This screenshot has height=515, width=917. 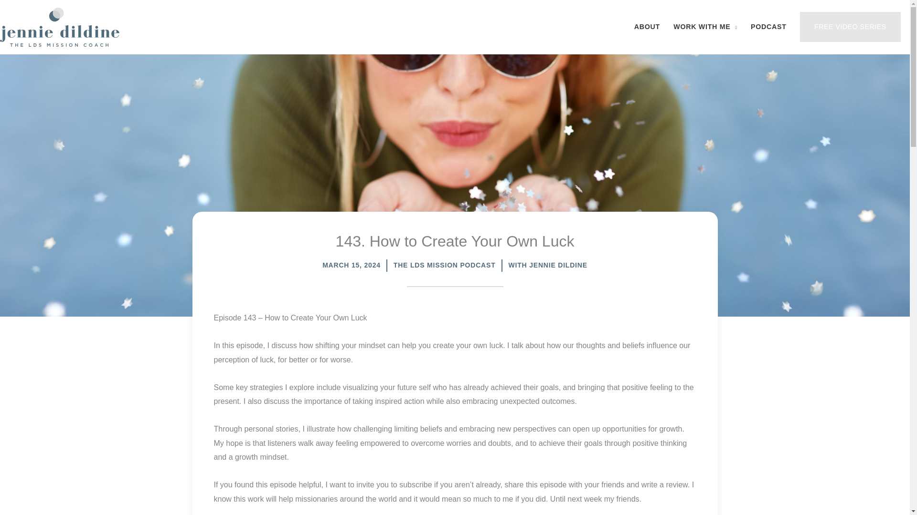 What do you see at coordinates (647, 27) in the screenshot?
I see `ABOUT` at bounding box center [647, 27].